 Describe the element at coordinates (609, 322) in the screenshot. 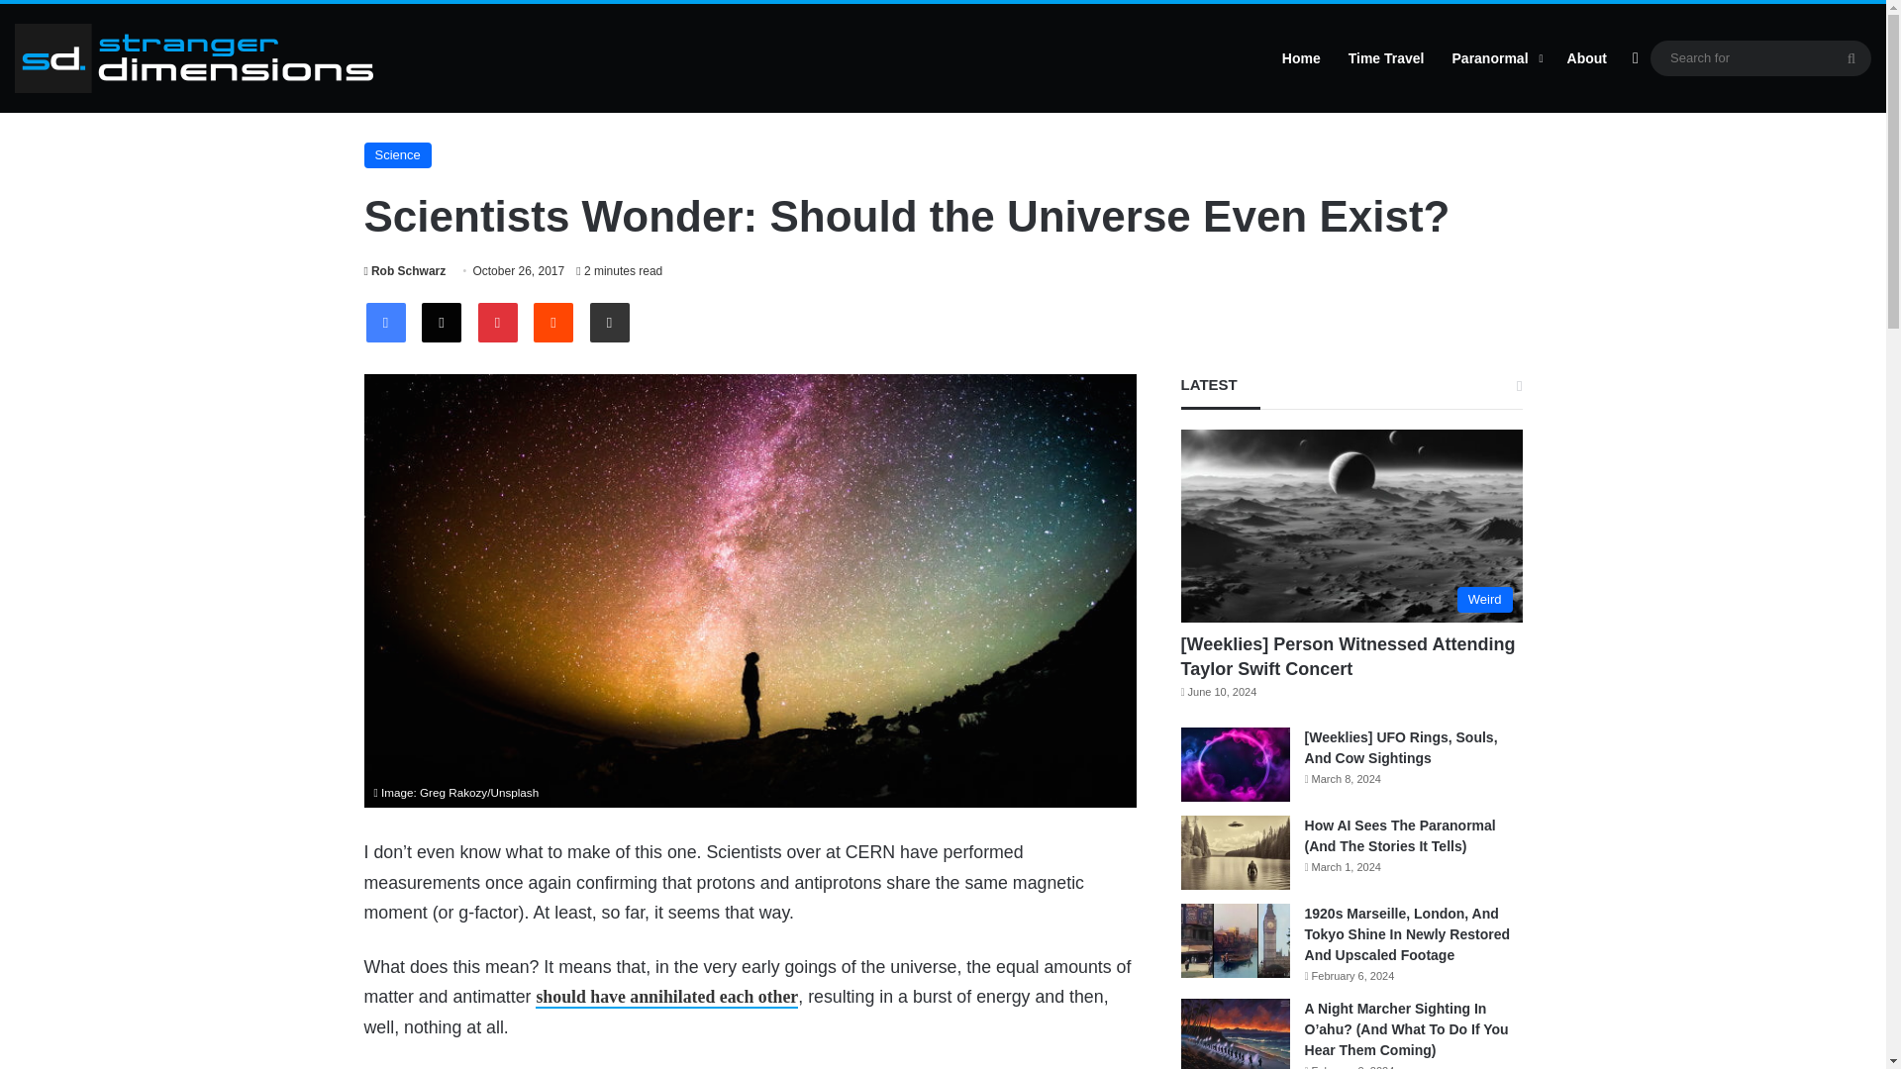

I see `Share via Email` at that location.